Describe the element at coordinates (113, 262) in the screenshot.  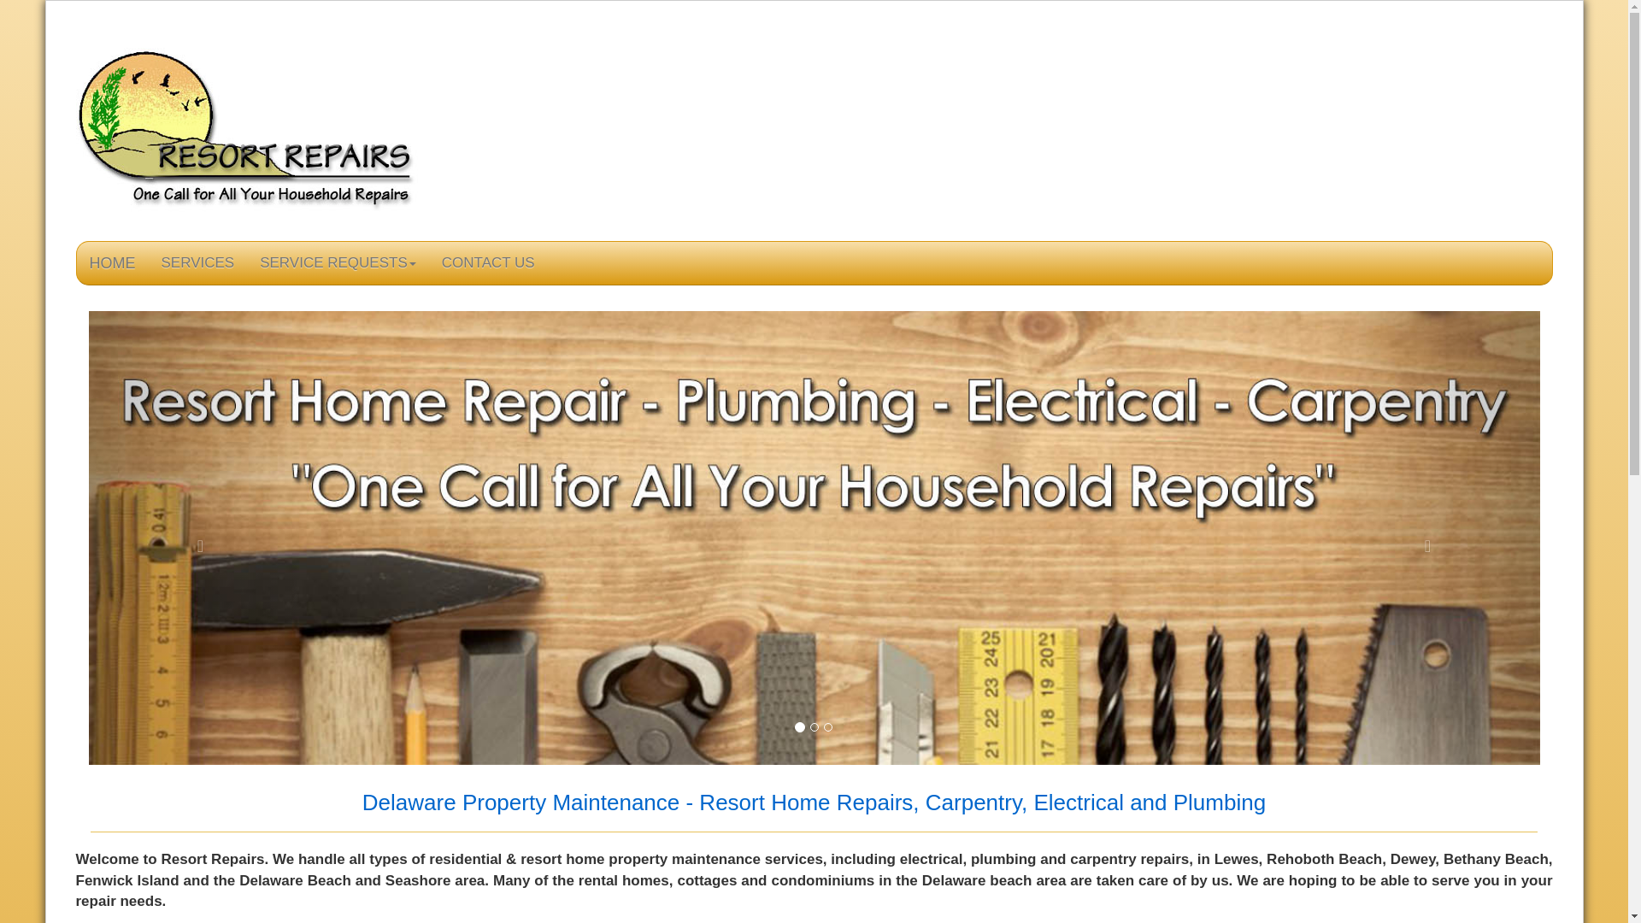
I see `HOME` at that location.